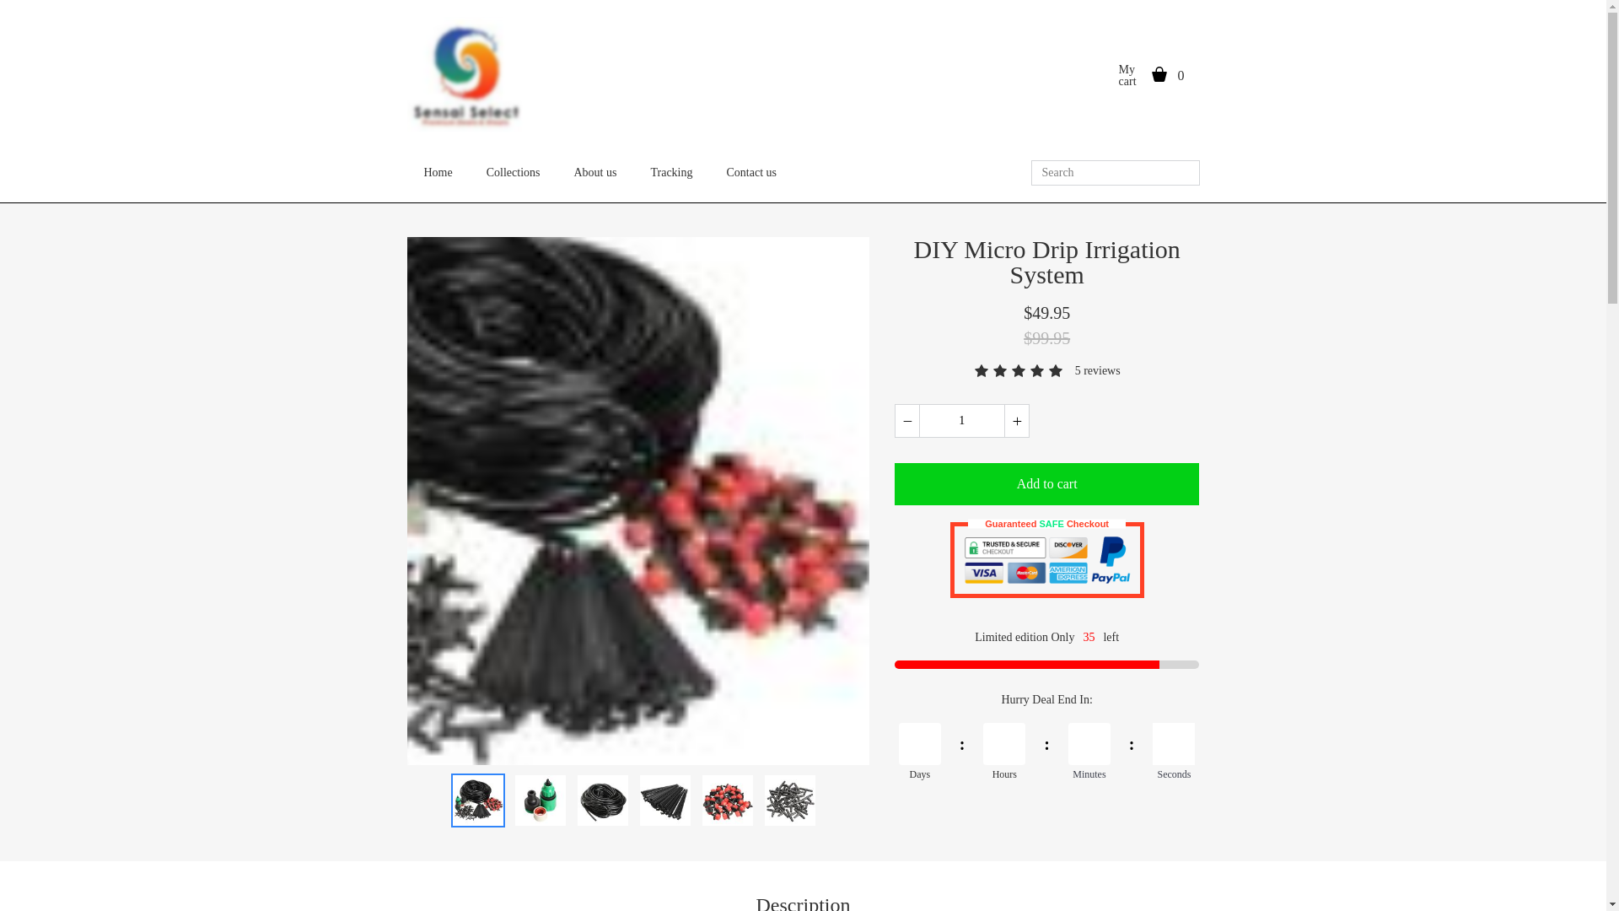 This screenshot has width=1619, height=911. What do you see at coordinates (1189, 75) in the screenshot?
I see `0` at bounding box center [1189, 75].